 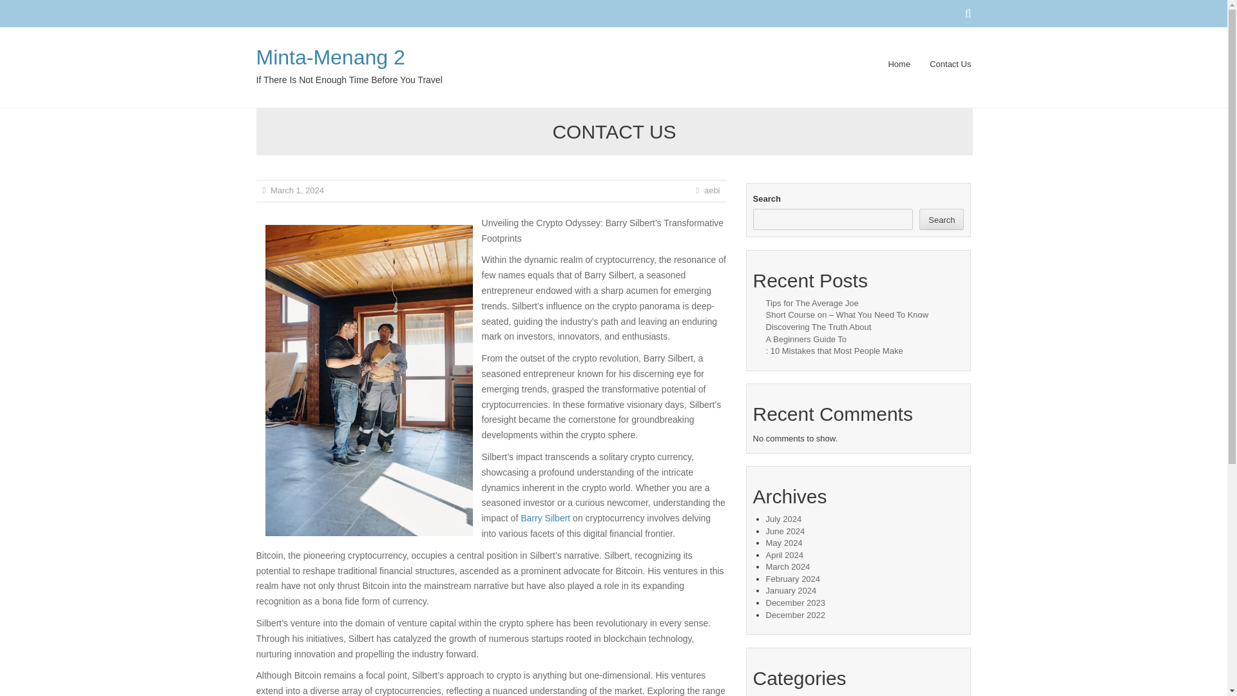 What do you see at coordinates (785, 531) in the screenshot?
I see `June 2024` at bounding box center [785, 531].